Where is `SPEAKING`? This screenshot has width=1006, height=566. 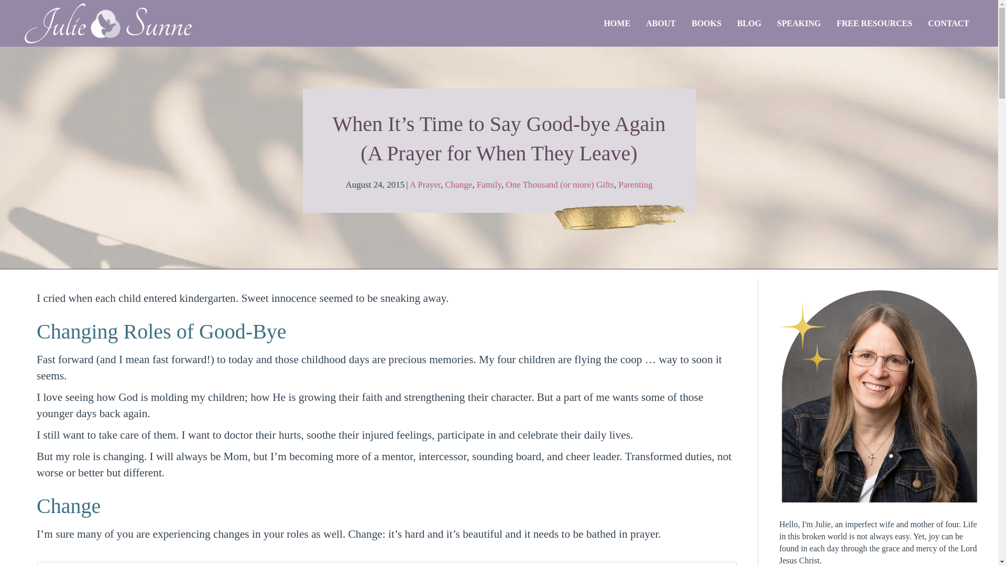
SPEAKING is located at coordinates (799, 23).